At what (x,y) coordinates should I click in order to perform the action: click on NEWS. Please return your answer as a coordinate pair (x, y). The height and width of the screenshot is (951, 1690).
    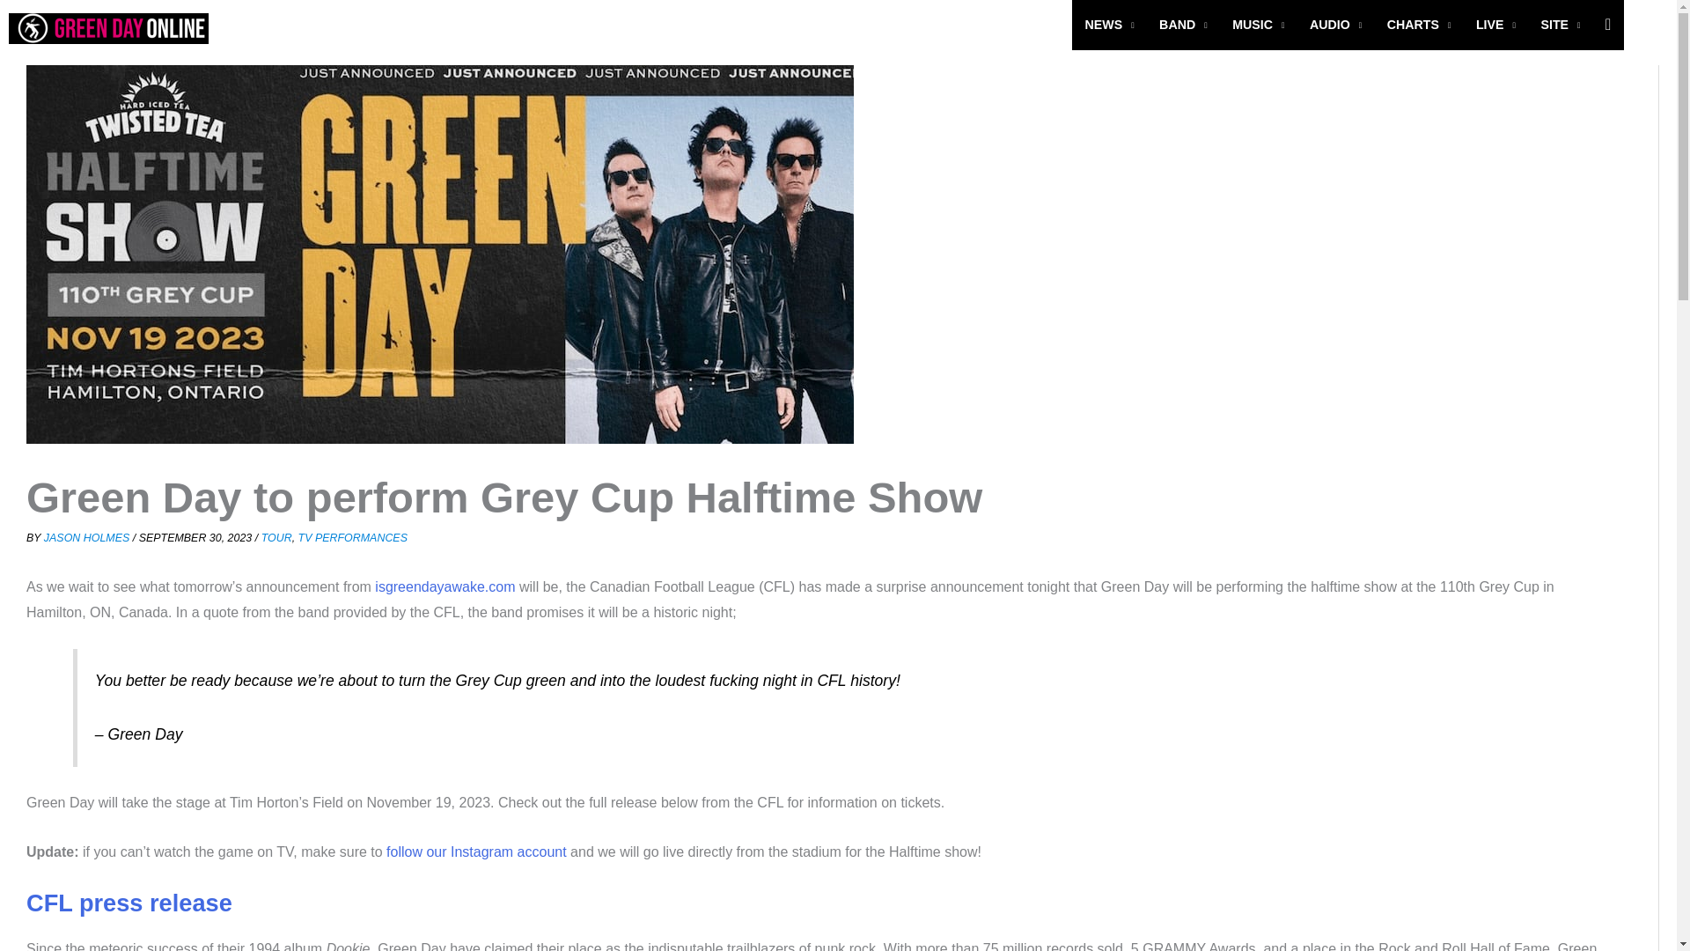
    Looking at the image, I should click on (1109, 25).